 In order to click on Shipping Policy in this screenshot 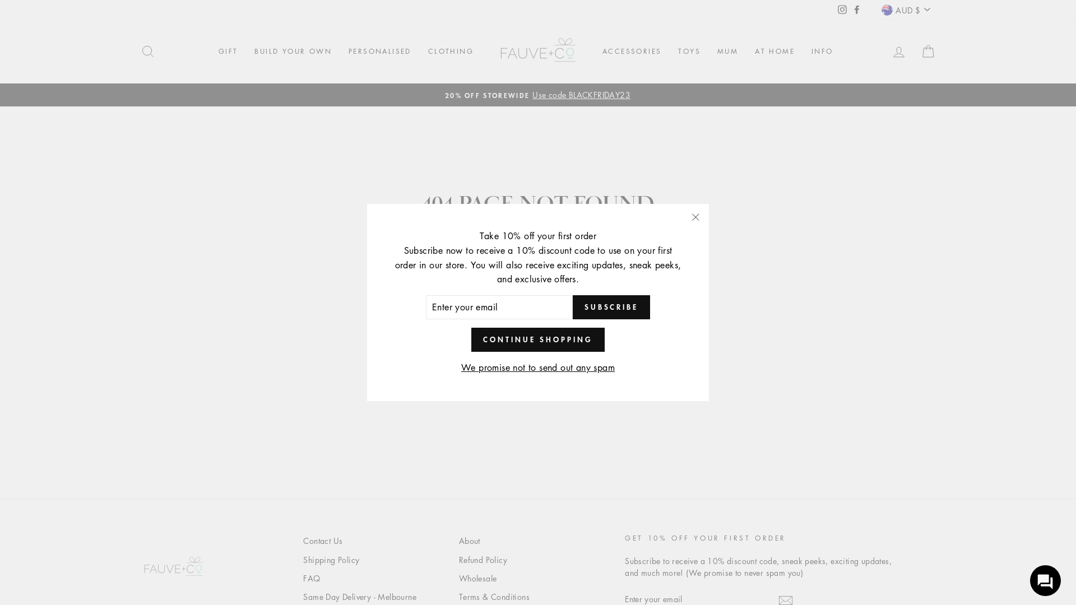, I will do `click(331, 560)`.